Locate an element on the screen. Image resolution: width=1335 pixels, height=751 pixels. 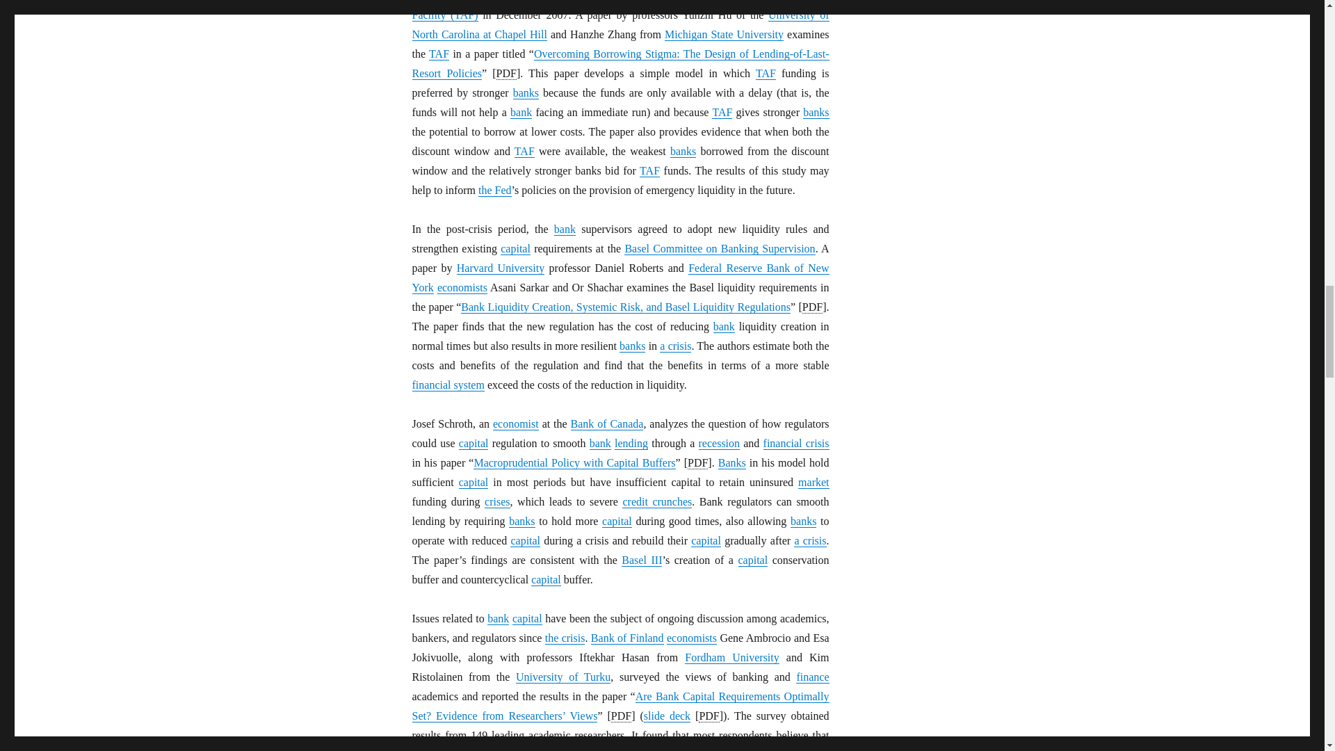
Portable Document Format is located at coordinates (709, 716).